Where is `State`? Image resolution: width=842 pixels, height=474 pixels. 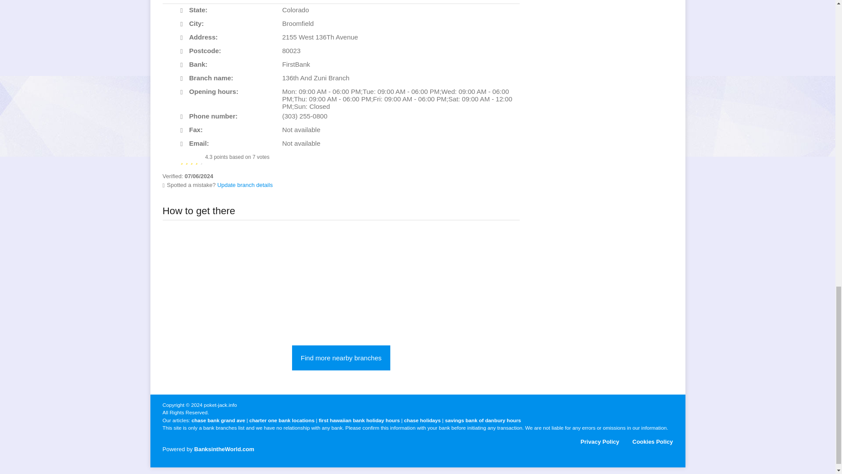 State is located at coordinates (184, 11).